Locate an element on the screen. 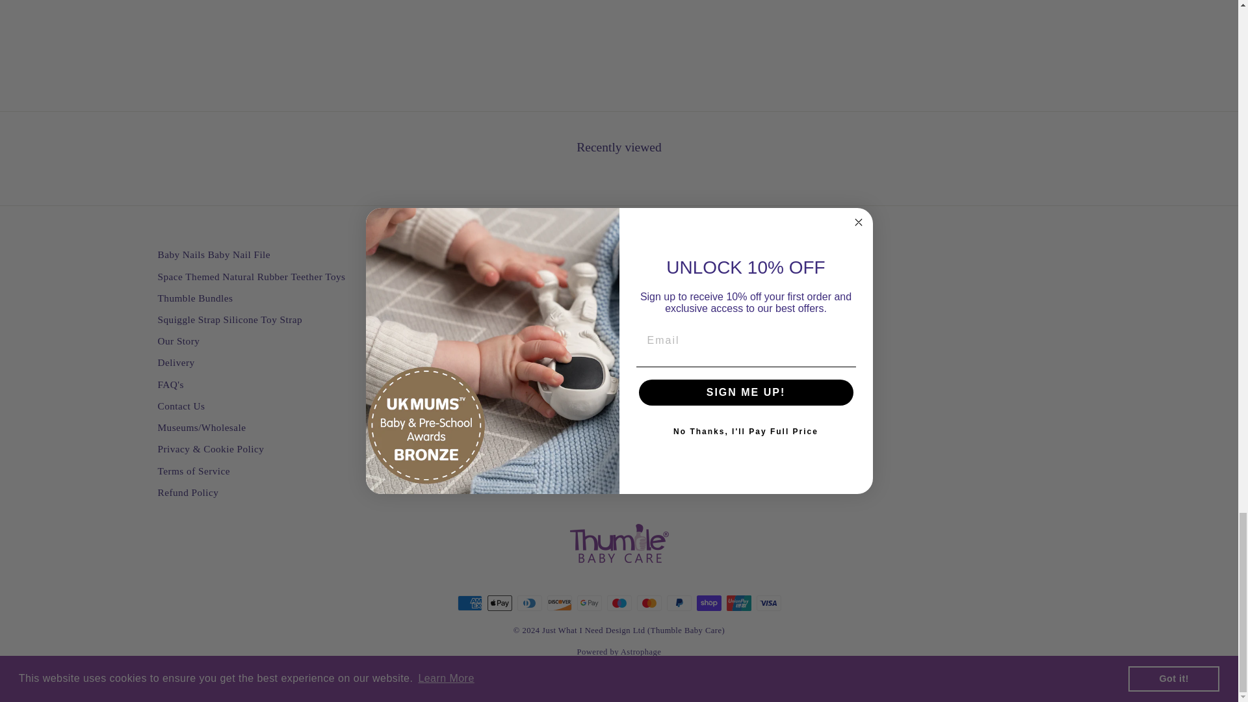 This screenshot has height=702, width=1248. Thumble Baby Care on Twitter is located at coordinates (441, 352).